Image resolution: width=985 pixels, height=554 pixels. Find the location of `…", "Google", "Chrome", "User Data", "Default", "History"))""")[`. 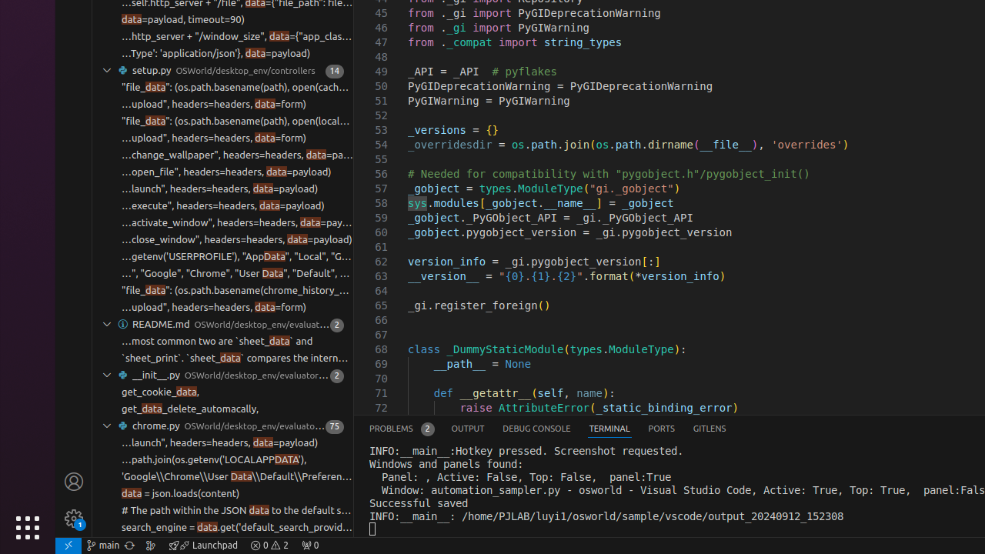

…", "Google", "Chrome", "User Data", "Default", "History"))""")[ is located at coordinates (237, 274).